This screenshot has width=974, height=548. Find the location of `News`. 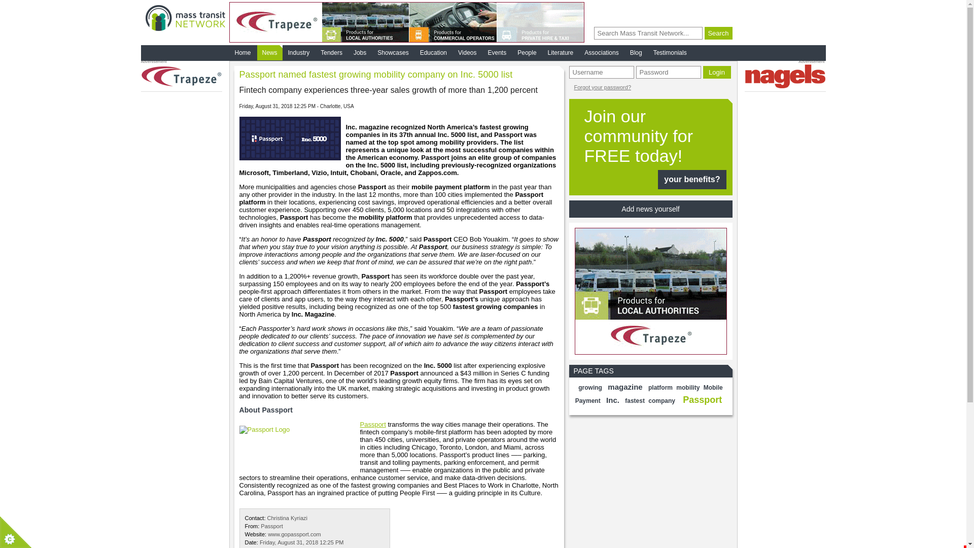

News is located at coordinates (270, 52).